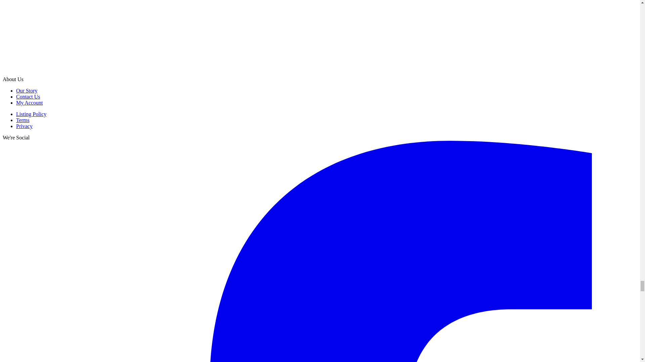 This screenshot has height=362, width=645. Describe the element at coordinates (24, 126) in the screenshot. I see `Privacy` at that location.